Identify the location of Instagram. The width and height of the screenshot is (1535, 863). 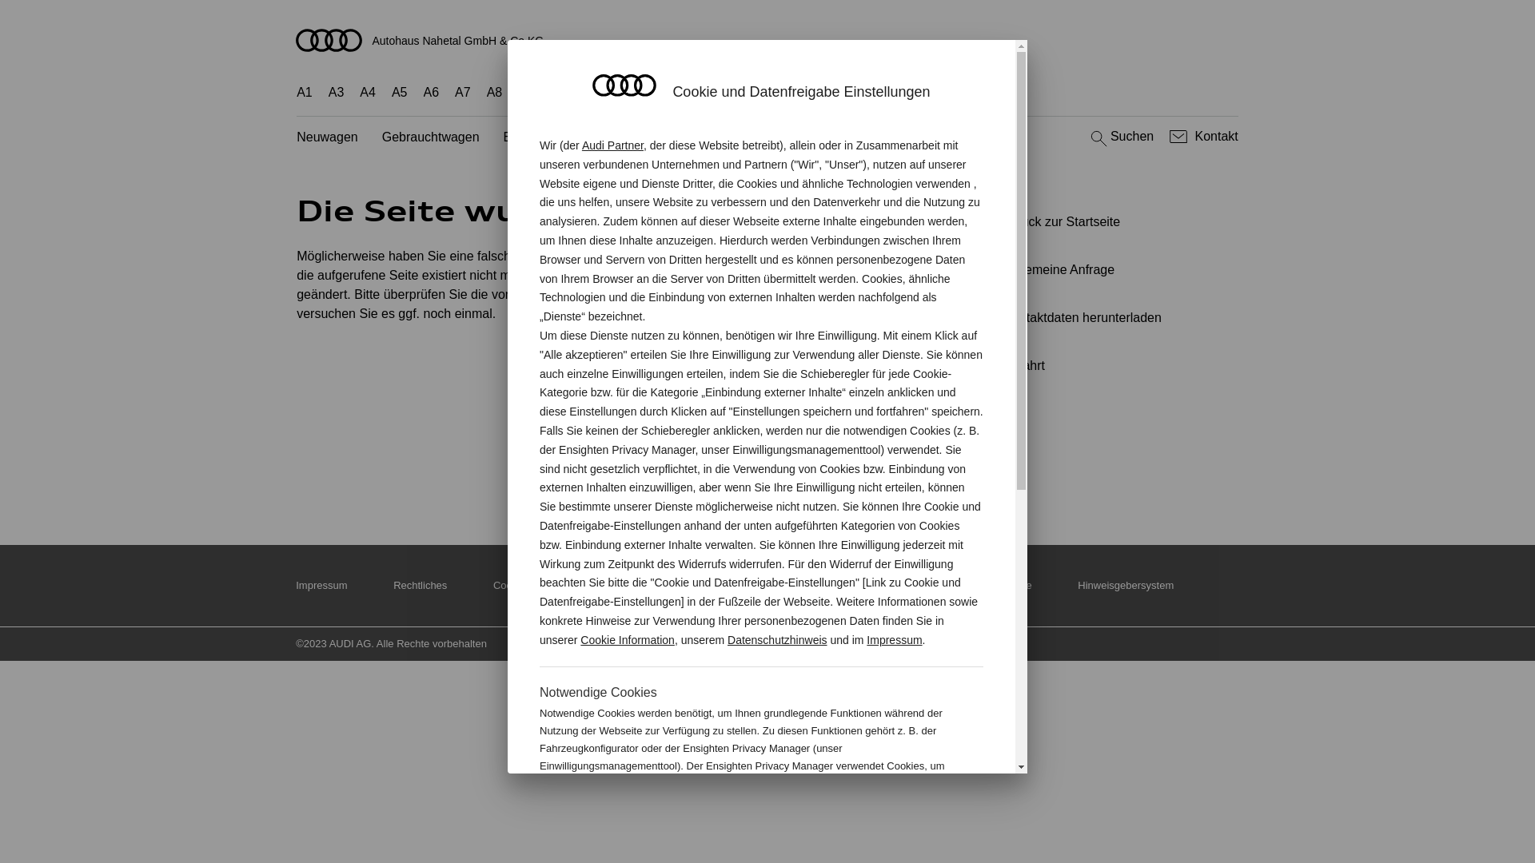
(911, 468).